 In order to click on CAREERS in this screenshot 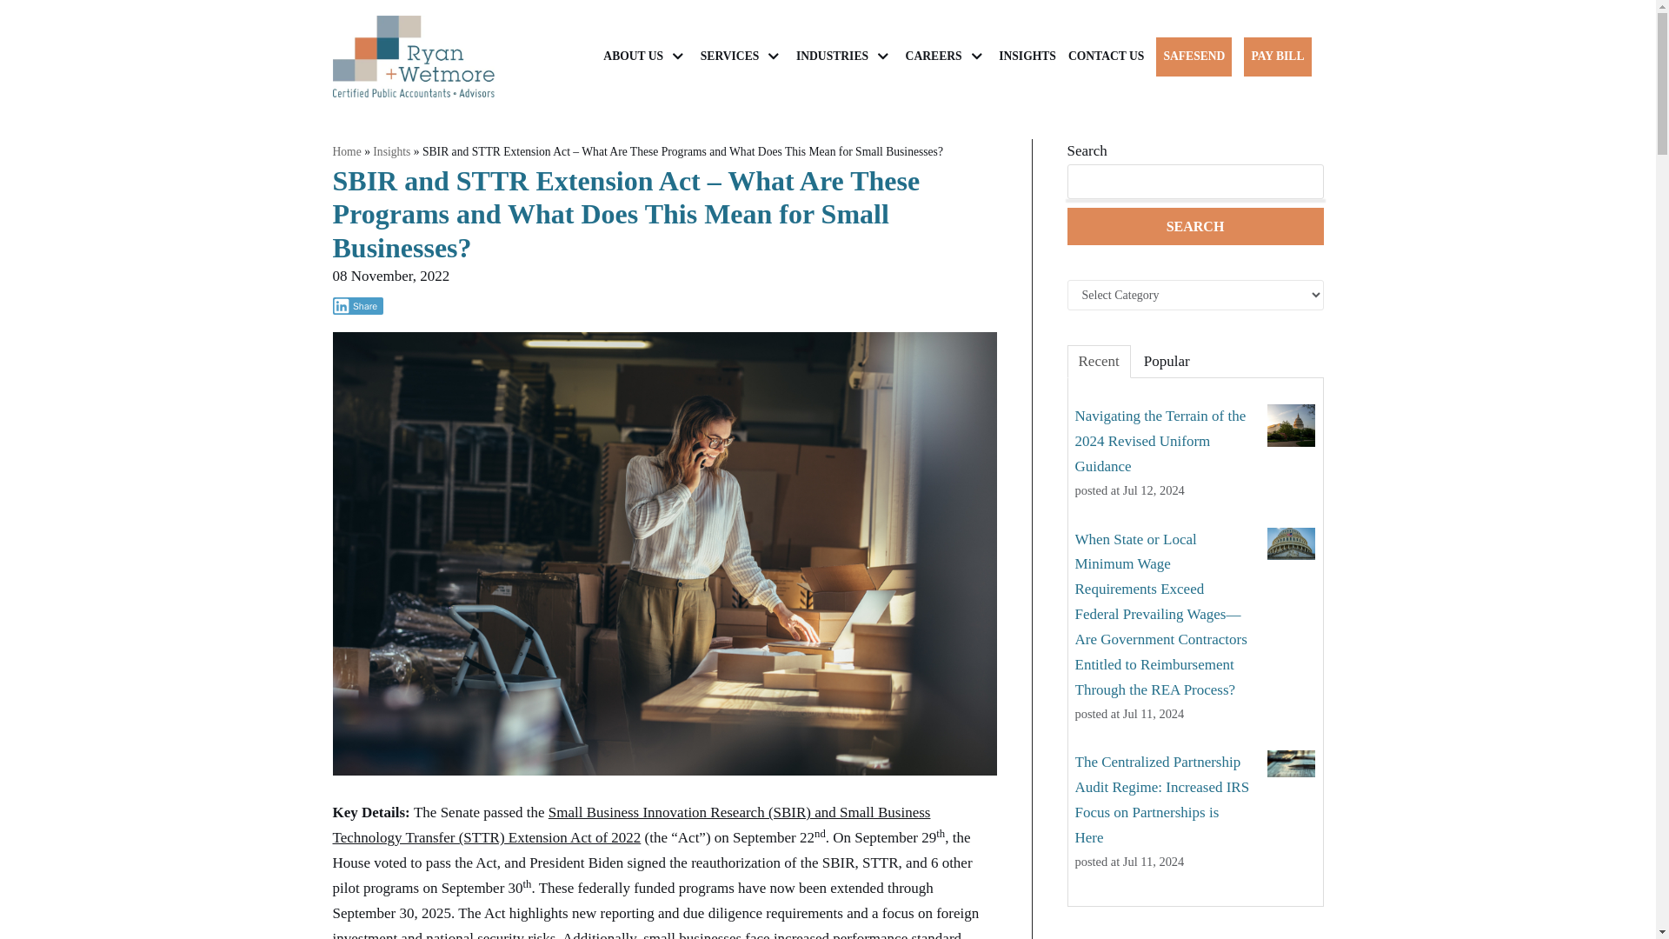, I will do `click(947, 56)`.